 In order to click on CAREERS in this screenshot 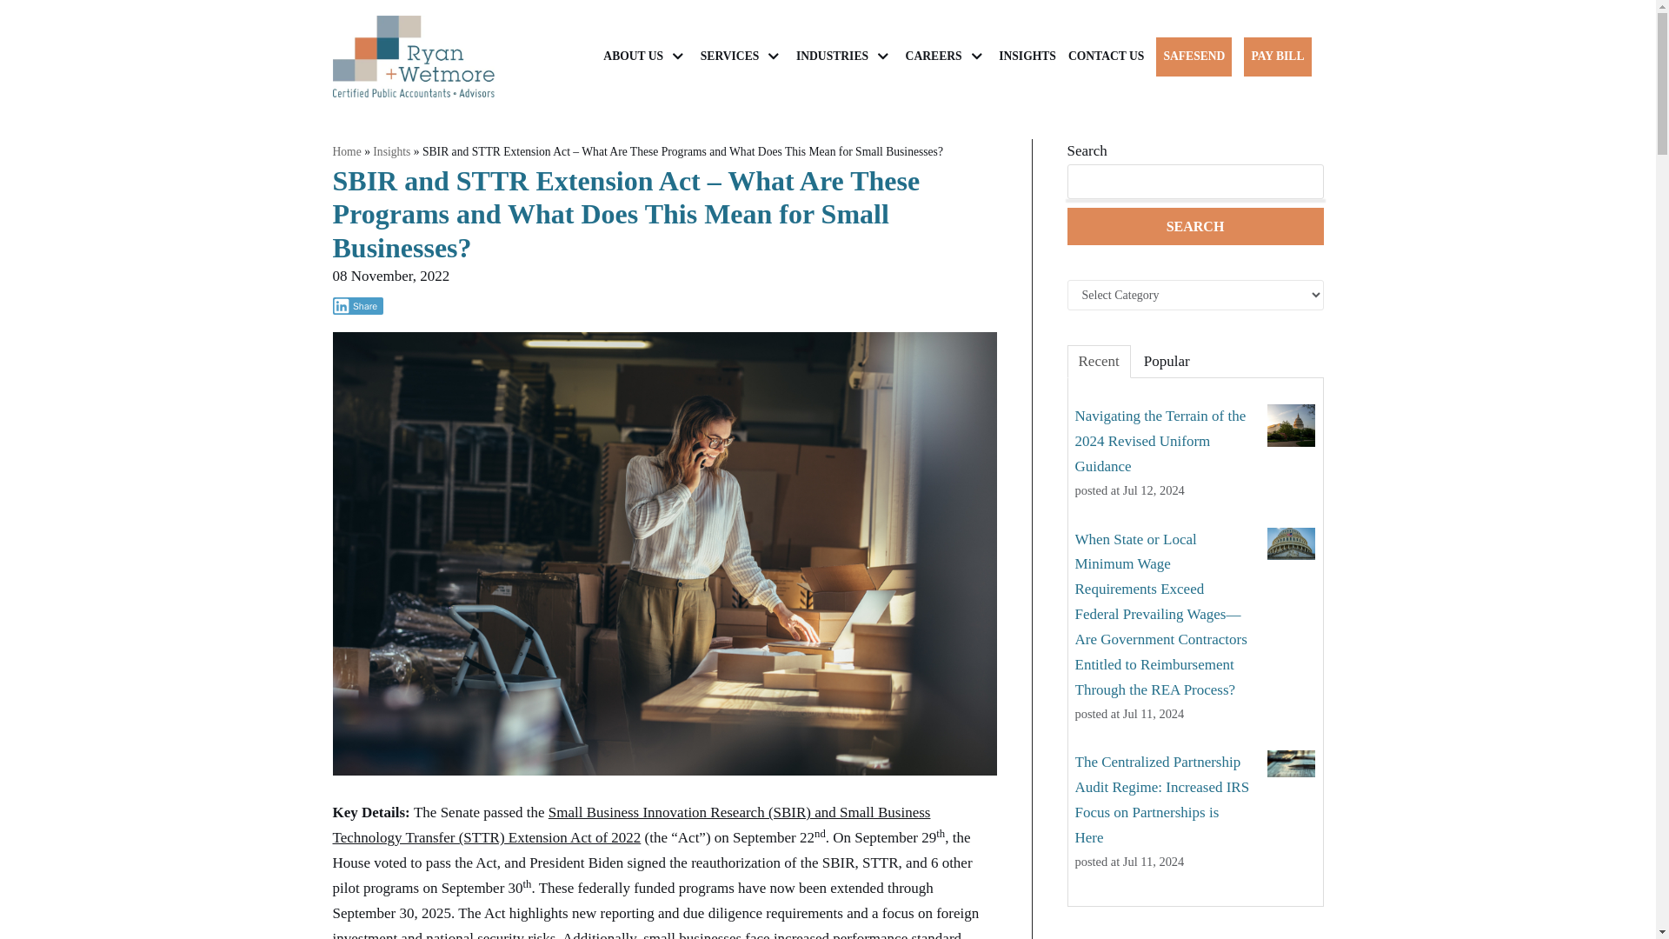, I will do `click(947, 56)`.